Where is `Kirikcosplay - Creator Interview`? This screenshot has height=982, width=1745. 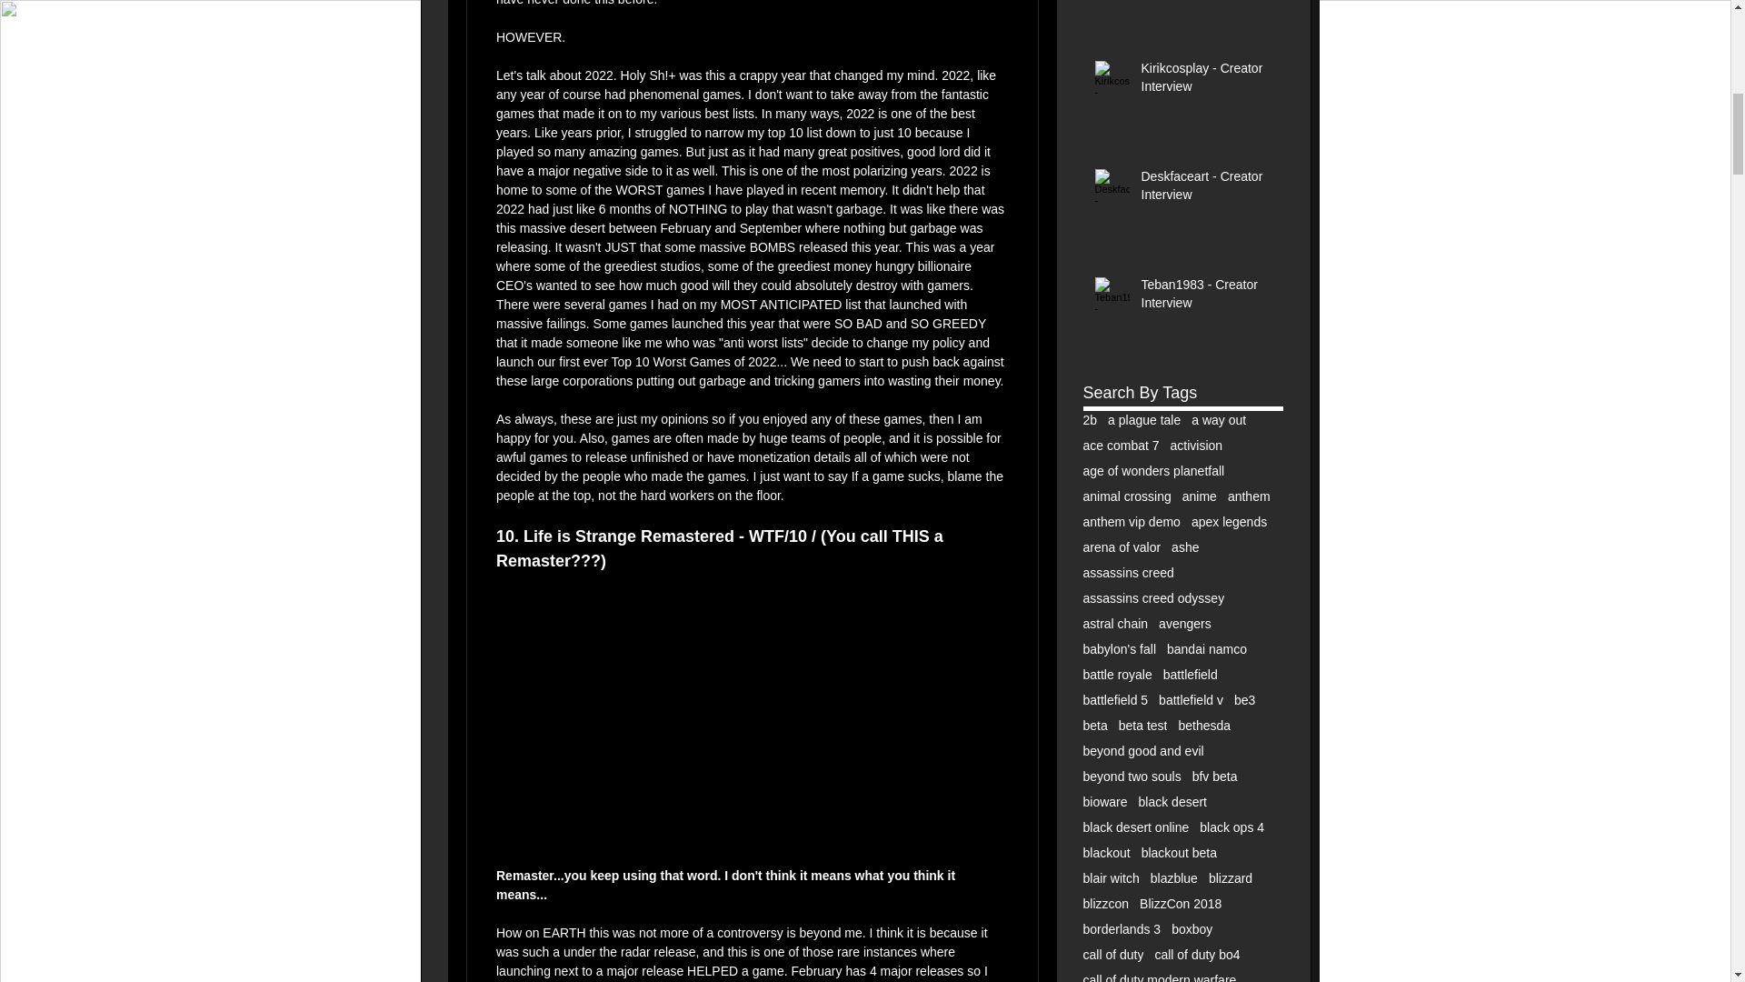
Kirikcosplay - Creator Interview is located at coordinates (1206, 81).